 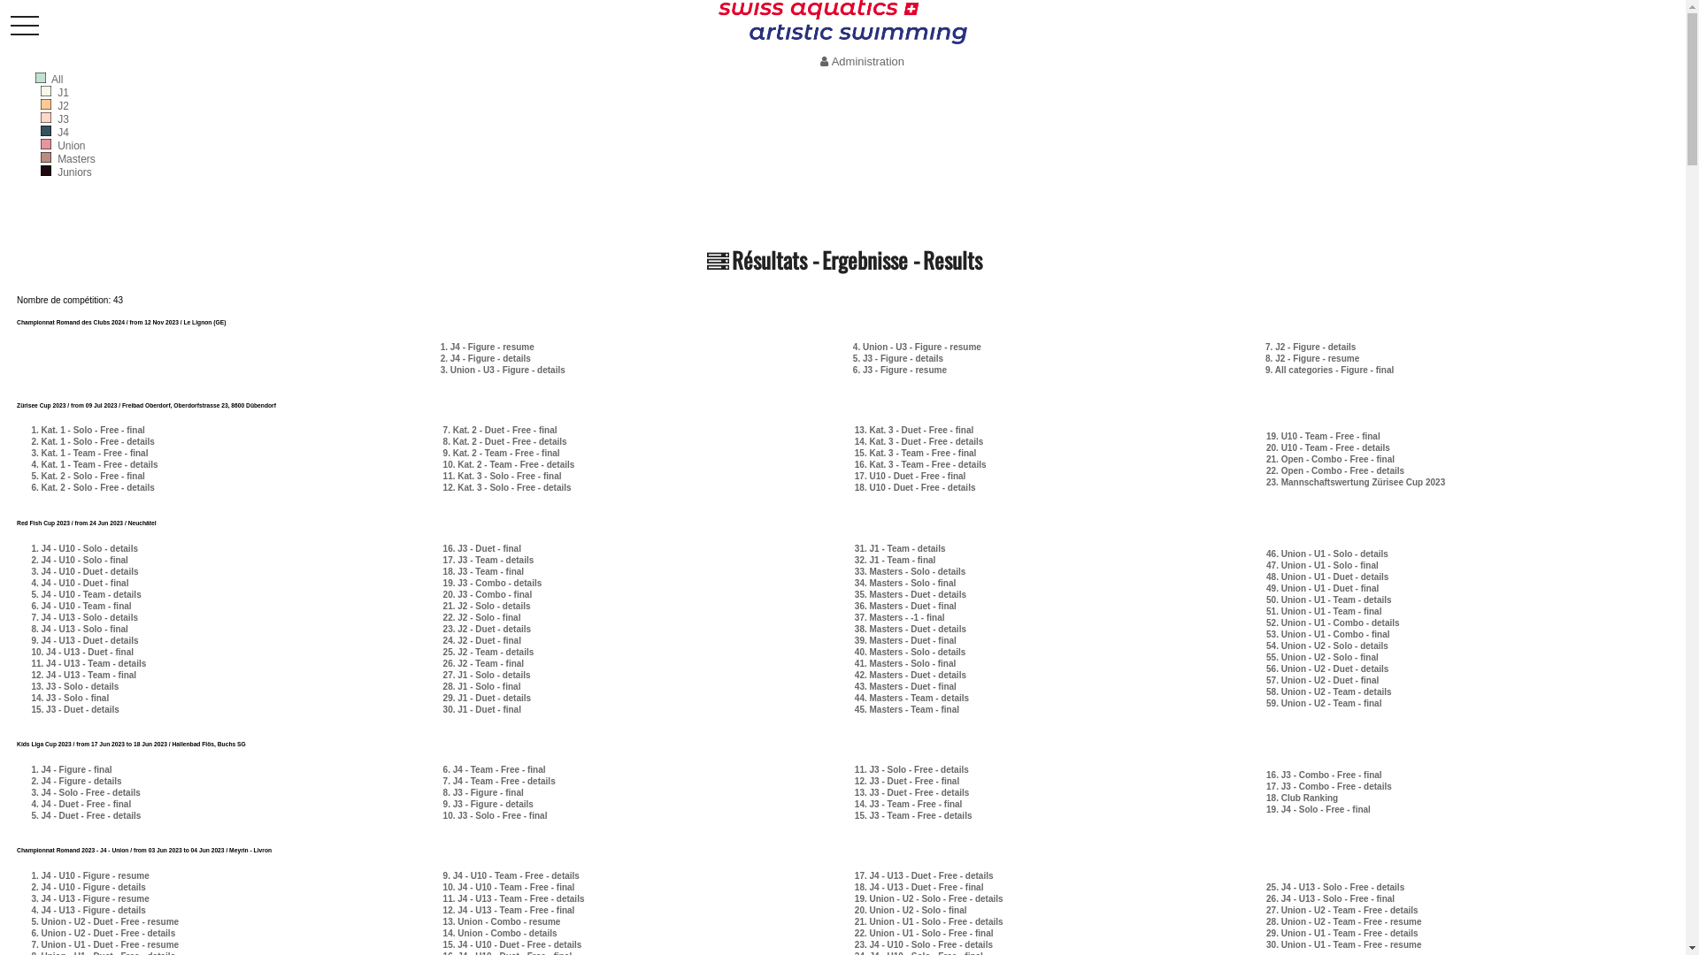 I want to click on 30. Union - U1 - Team - Free - resume, so click(x=1343, y=944).